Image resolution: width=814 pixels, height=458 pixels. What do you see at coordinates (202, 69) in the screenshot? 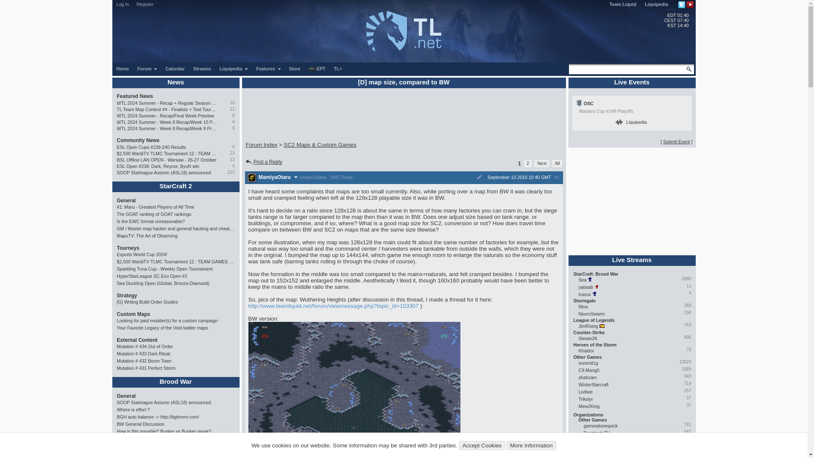
I see `Streams` at bounding box center [202, 69].